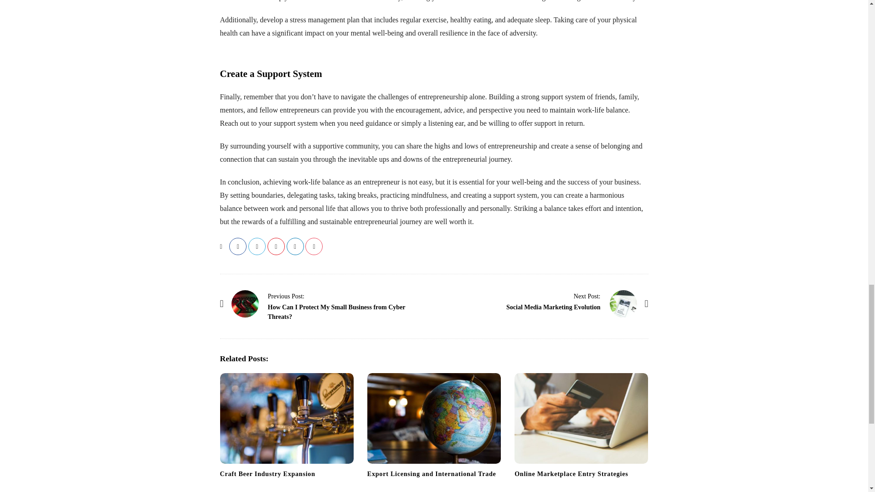 This screenshot has width=875, height=492. I want to click on Social Media Marketing Evolution, so click(553, 307).